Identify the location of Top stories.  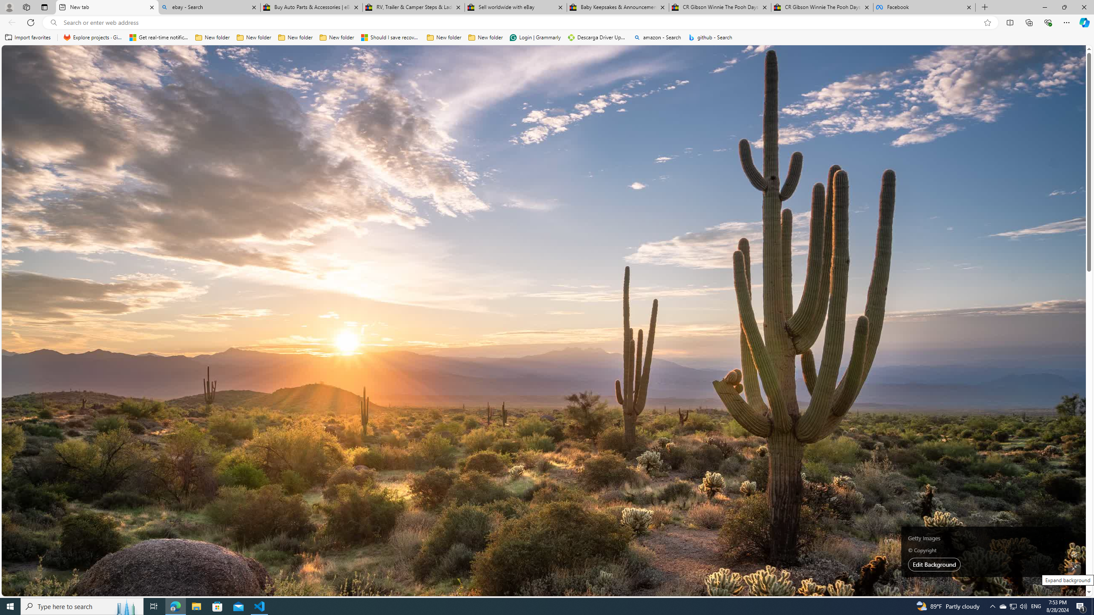
(245, 270).